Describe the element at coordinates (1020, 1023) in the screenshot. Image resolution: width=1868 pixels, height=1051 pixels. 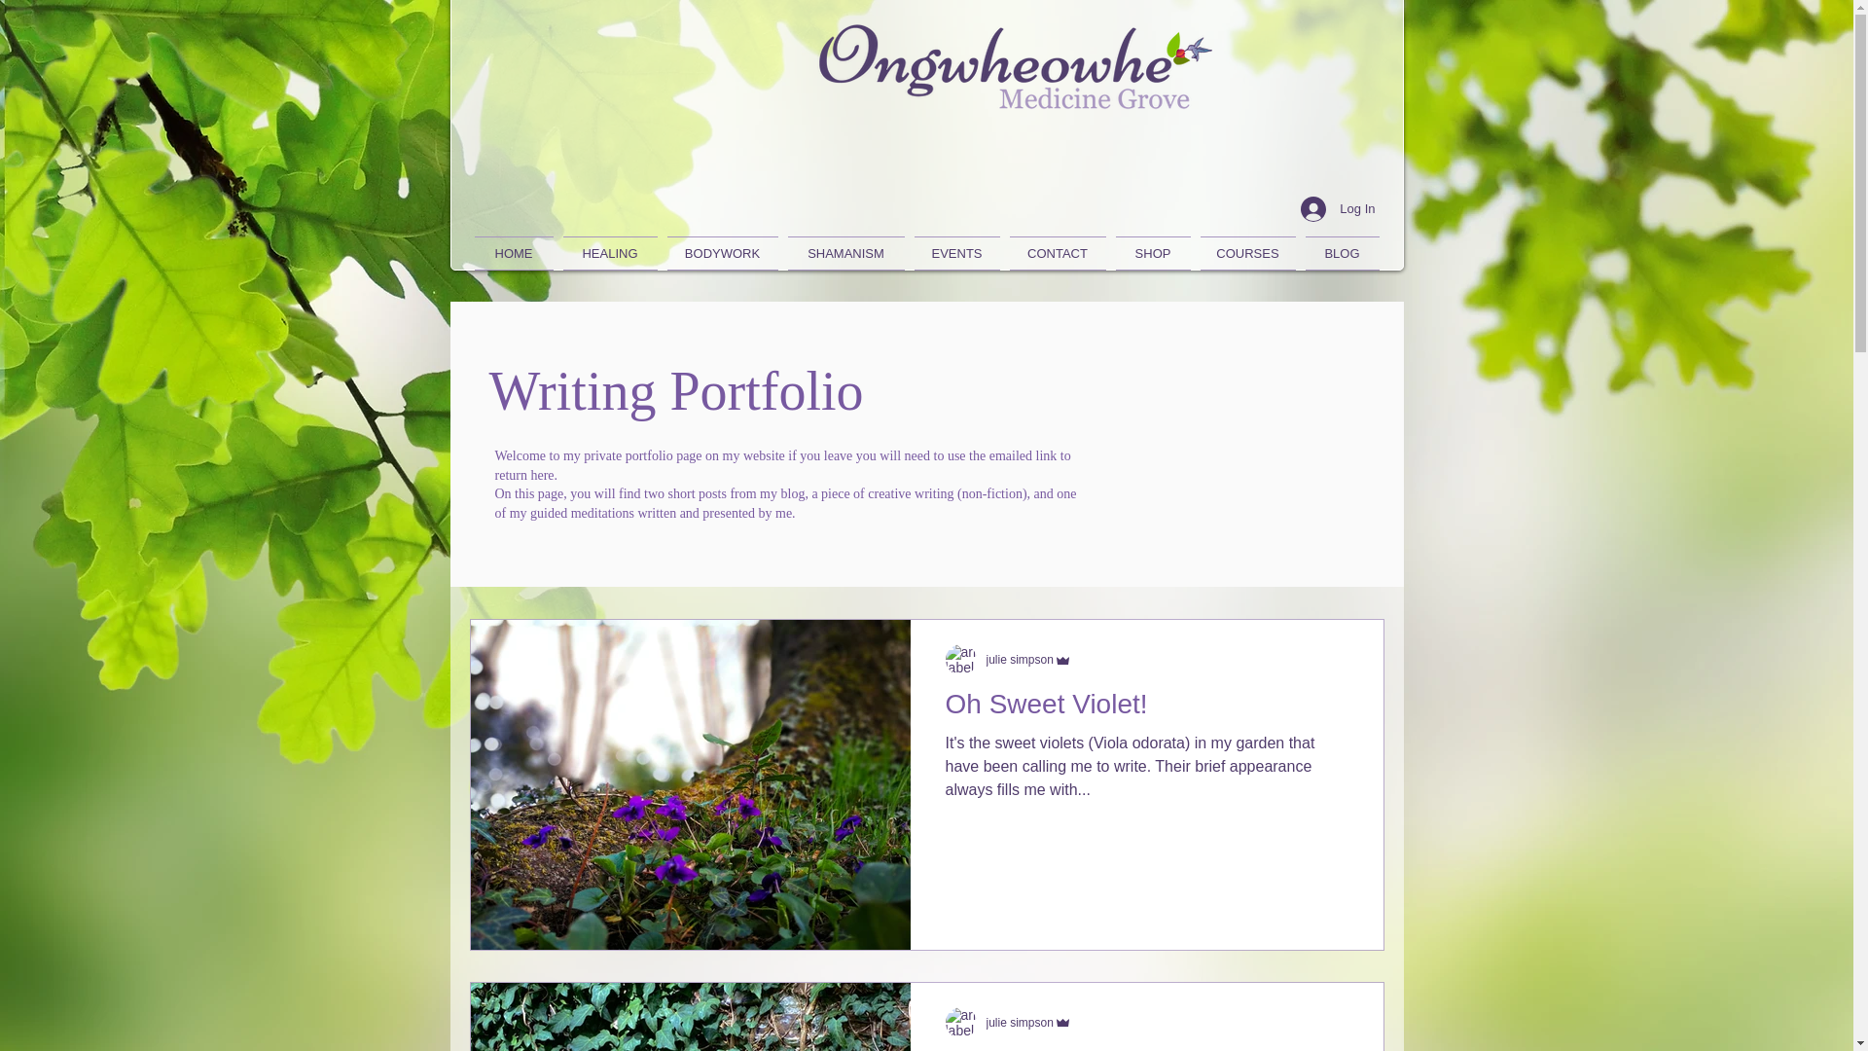
I see `julie simpson` at that location.